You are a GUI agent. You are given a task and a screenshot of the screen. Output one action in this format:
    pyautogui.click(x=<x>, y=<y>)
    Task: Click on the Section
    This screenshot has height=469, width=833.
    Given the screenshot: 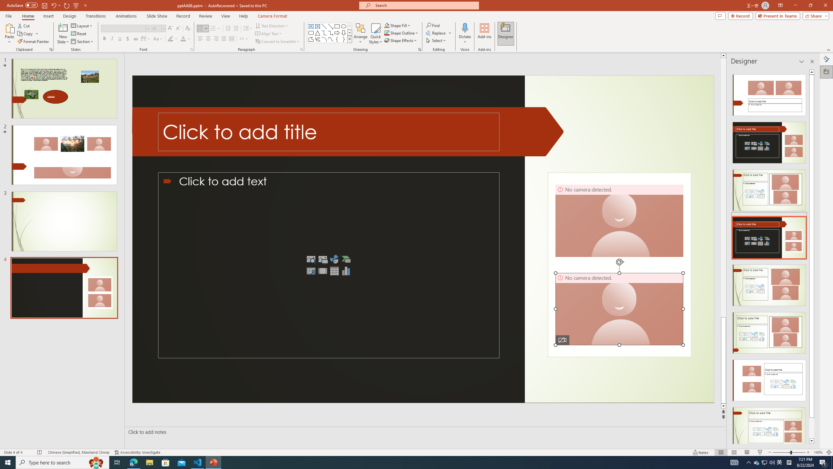 What is the action you would take?
    pyautogui.click(x=83, y=42)
    